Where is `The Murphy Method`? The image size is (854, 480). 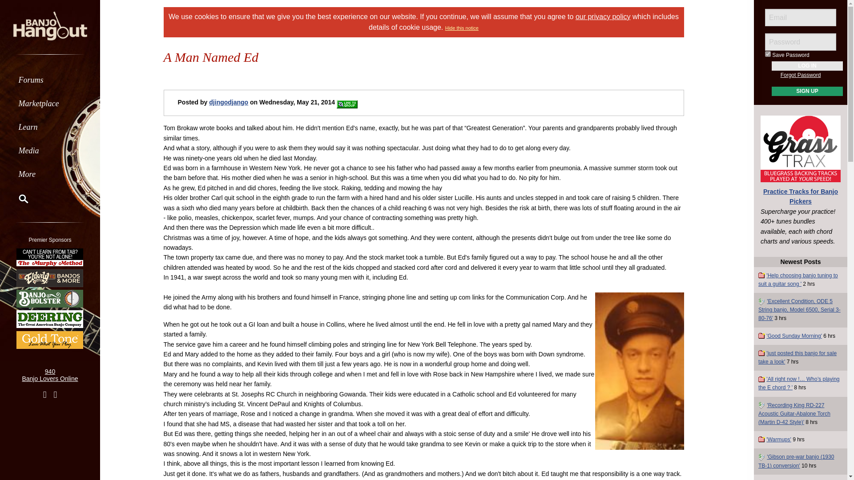
The Murphy Method is located at coordinates (50, 257).